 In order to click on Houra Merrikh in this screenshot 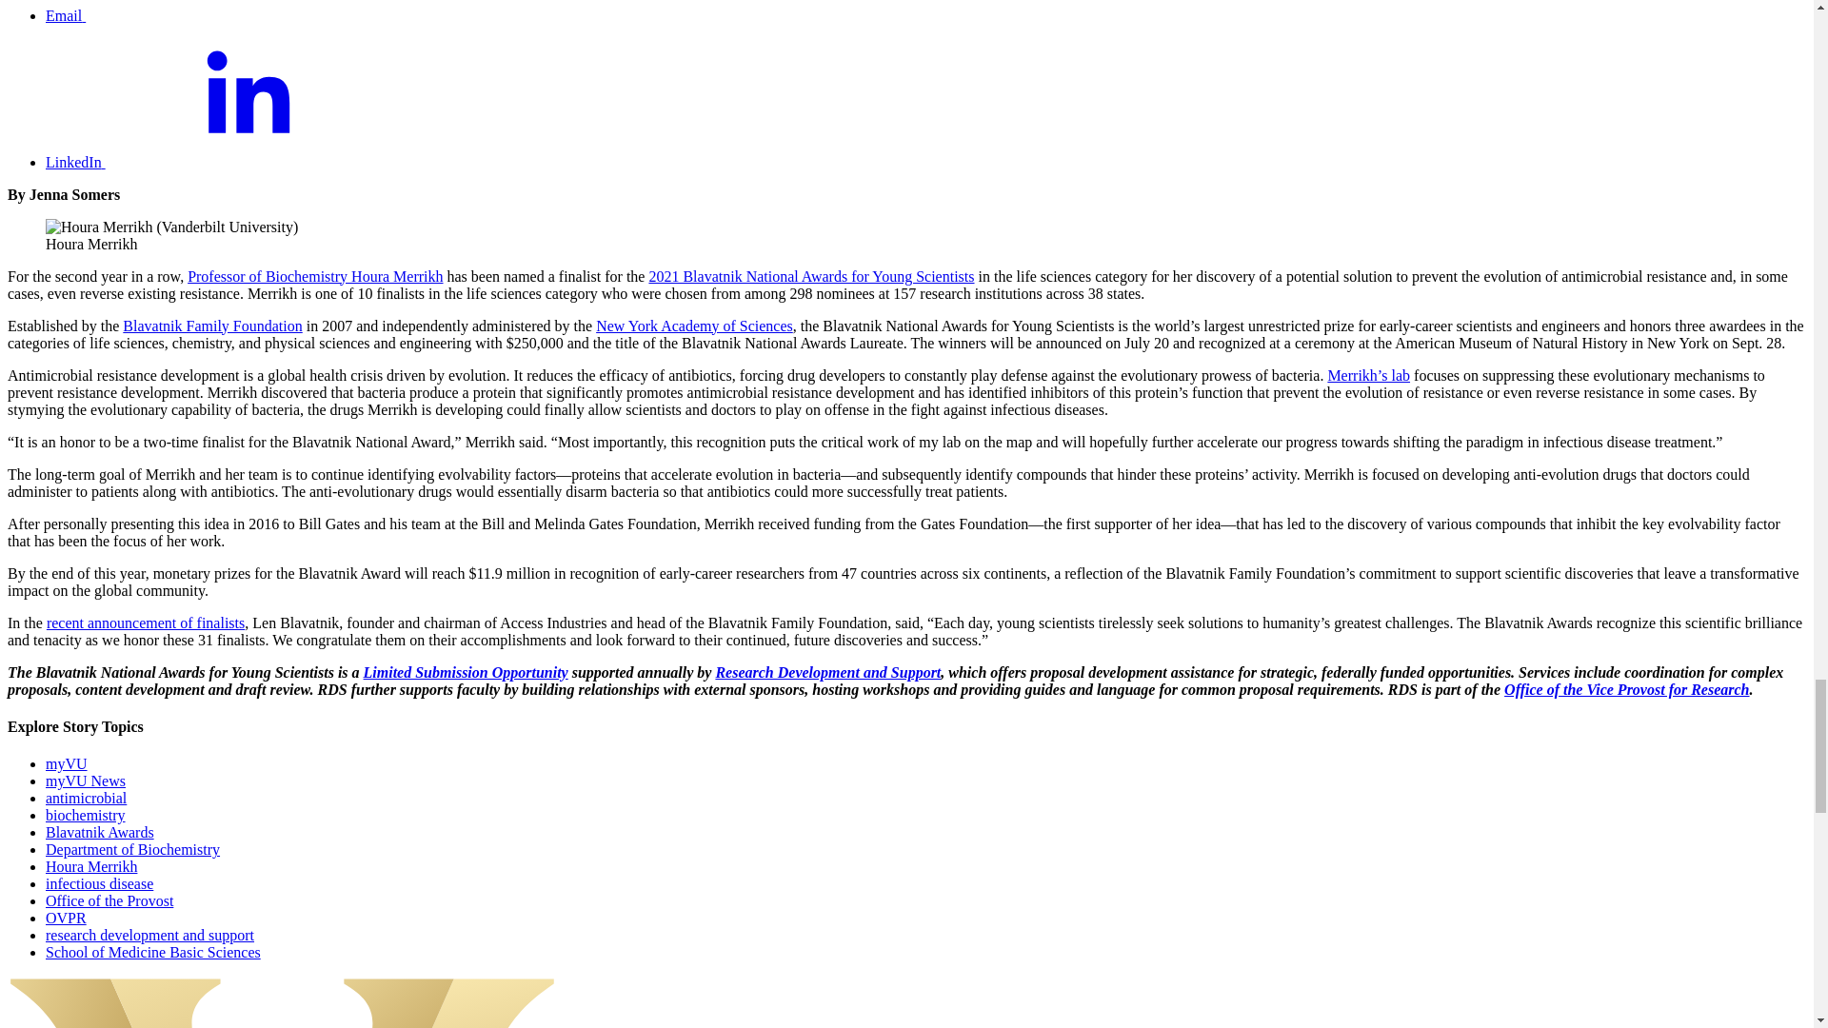, I will do `click(91, 866)`.